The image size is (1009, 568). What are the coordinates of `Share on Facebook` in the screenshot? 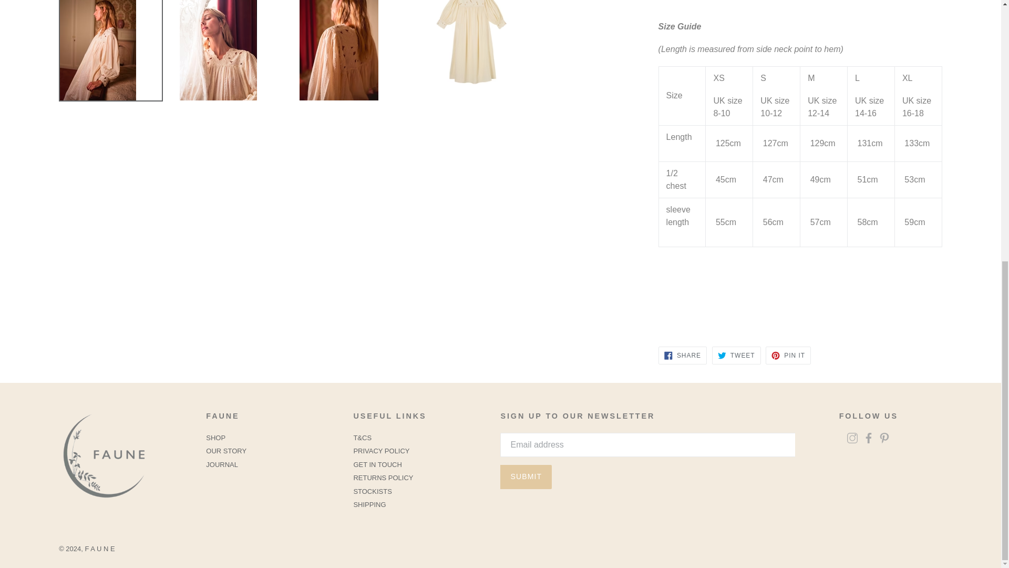 It's located at (683, 356).